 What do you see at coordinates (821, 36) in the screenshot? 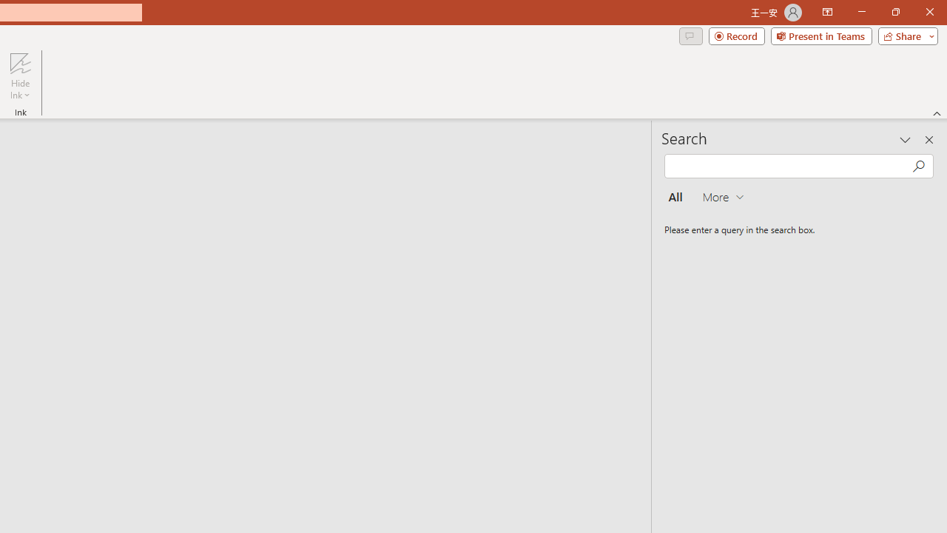
I see `Present in Teams` at bounding box center [821, 36].